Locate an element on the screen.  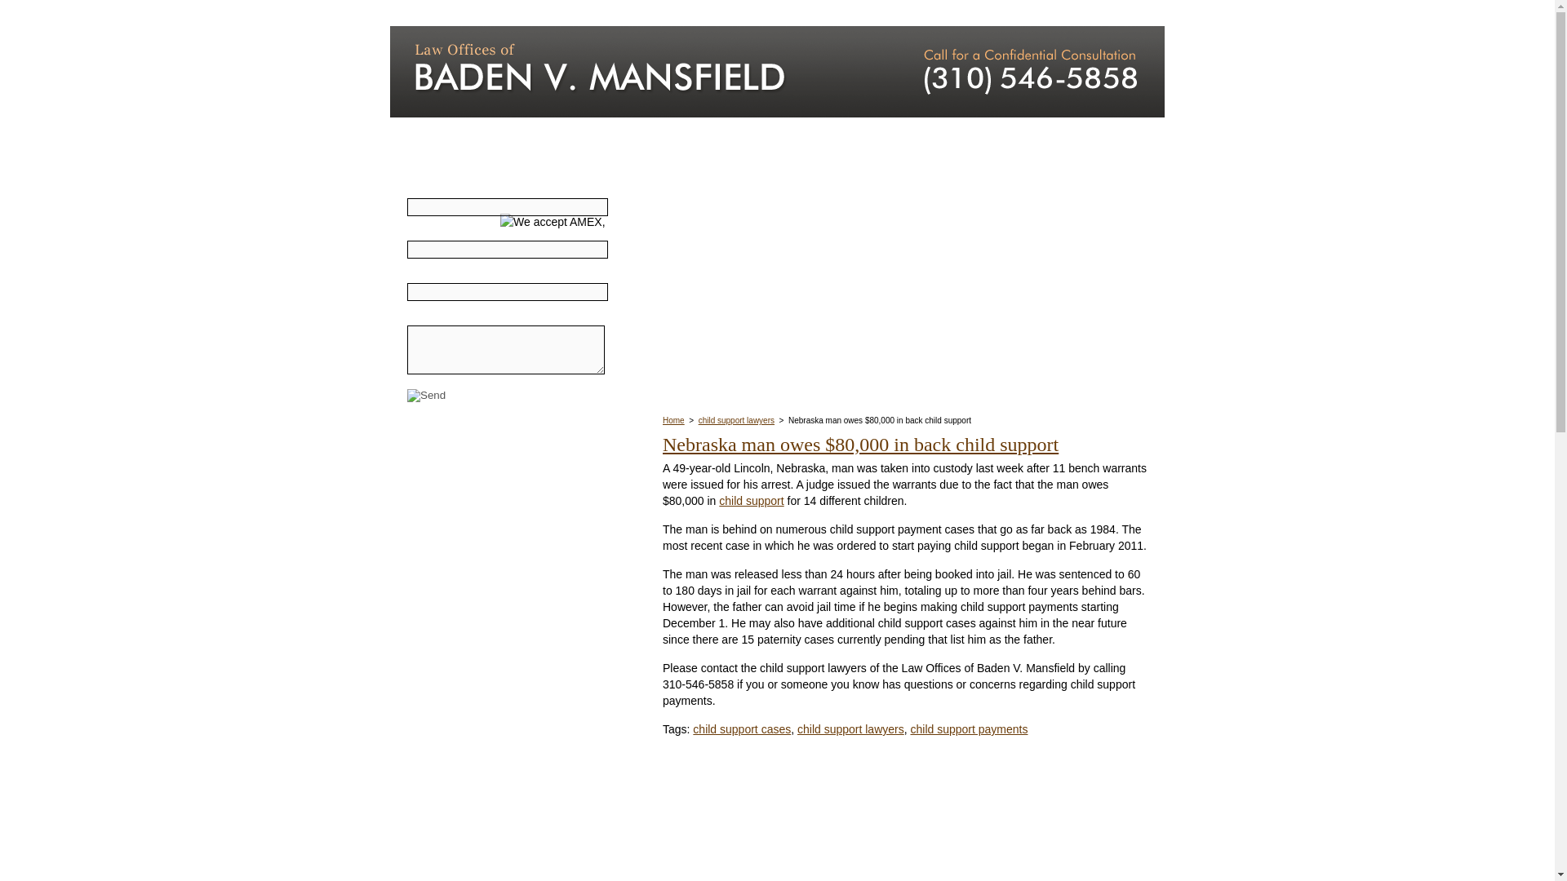
Send is located at coordinates (426, 395).